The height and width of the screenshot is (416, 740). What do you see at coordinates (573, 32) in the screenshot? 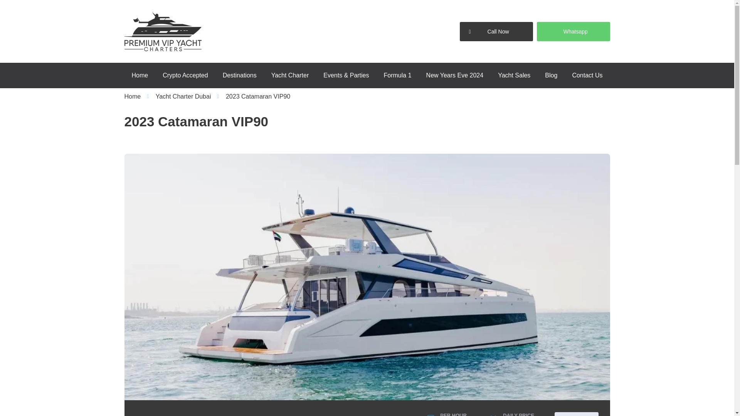
I see `Whatsapp` at bounding box center [573, 32].